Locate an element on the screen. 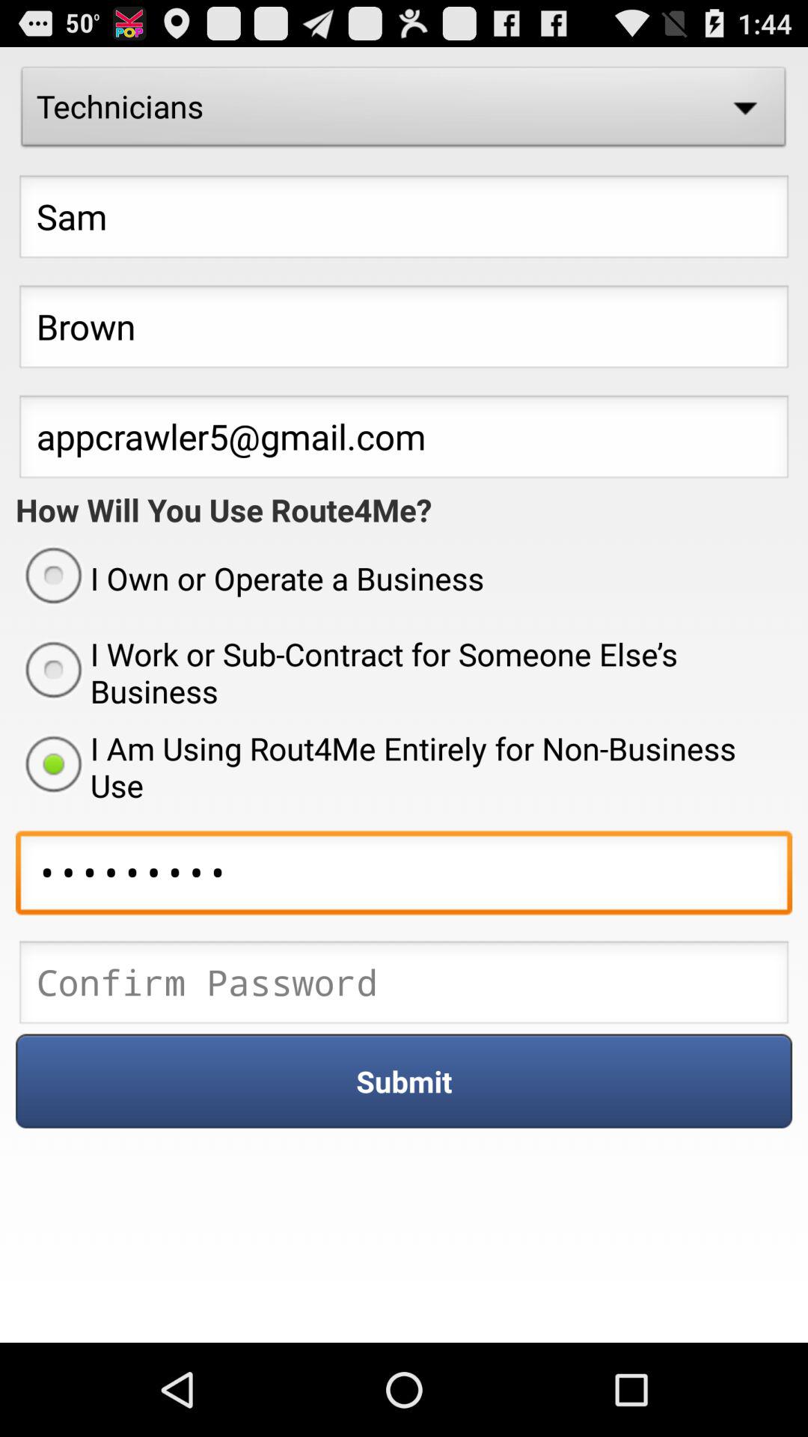 This screenshot has width=808, height=1437. ender the password box is located at coordinates (404, 986).